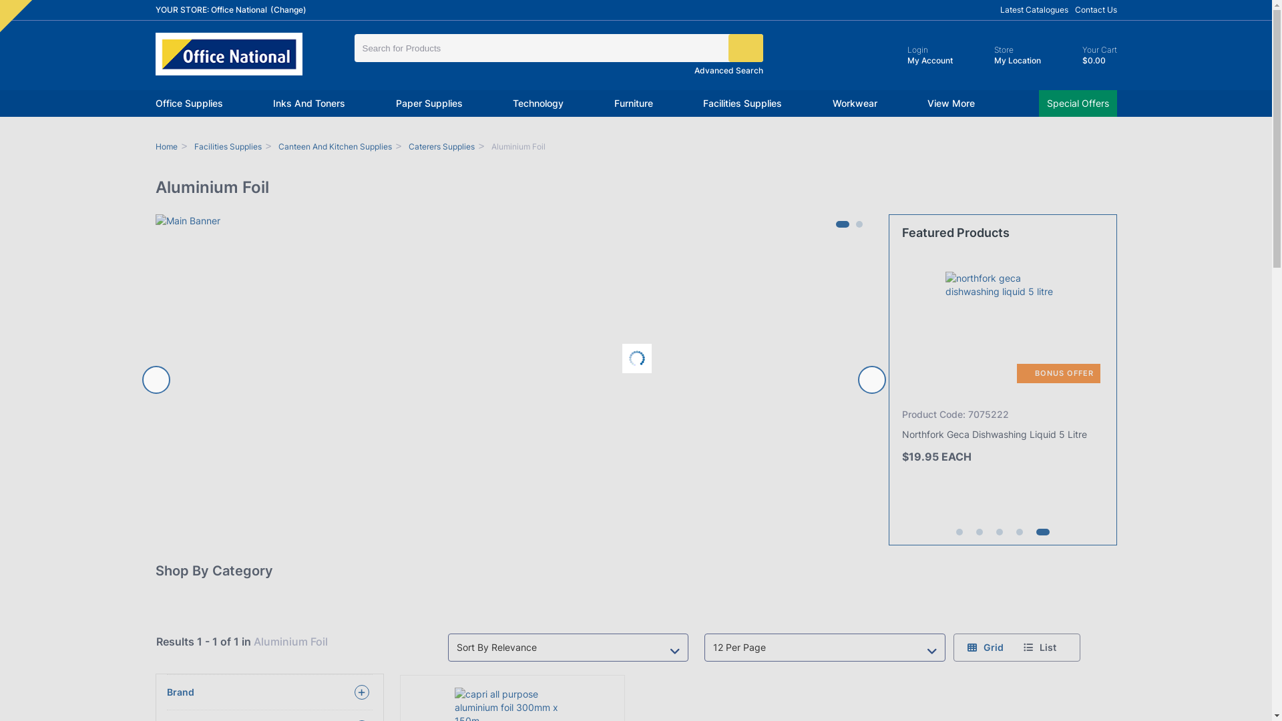  Describe the element at coordinates (992, 442) in the screenshot. I see `Biopak Biocup Double Wall Cup Art Series 390ml Pack 40` at that location.